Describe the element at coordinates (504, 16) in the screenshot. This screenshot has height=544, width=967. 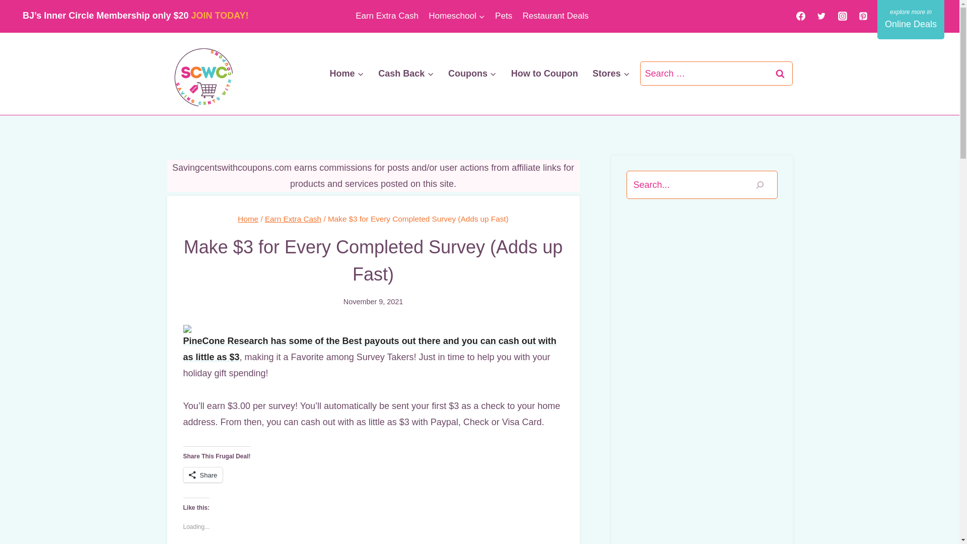
I see `Pets` at that location.